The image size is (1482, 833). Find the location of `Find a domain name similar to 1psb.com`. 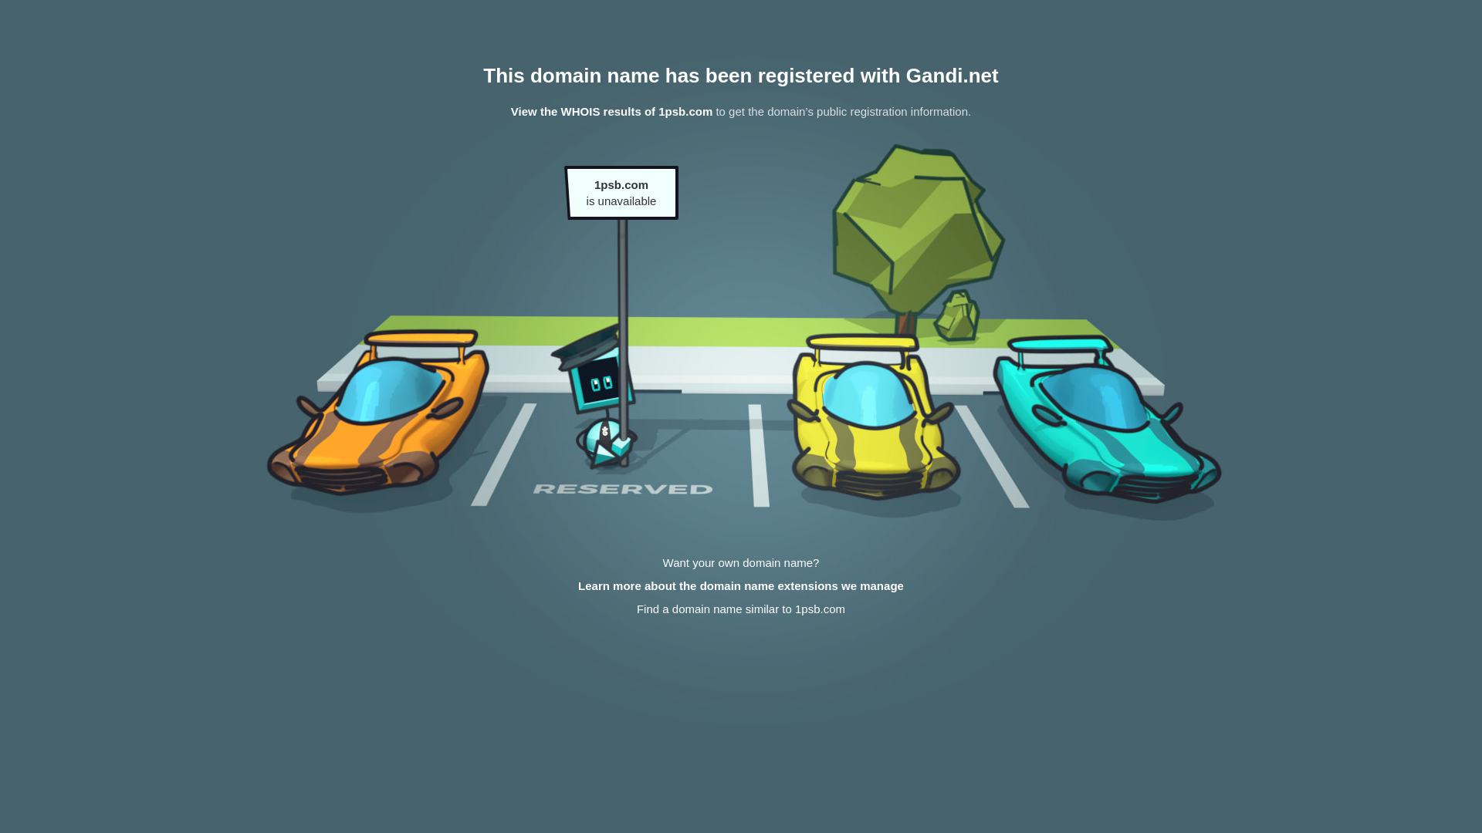

Find a domain name similar to 1psb.com is located at coordinates (741, 609).